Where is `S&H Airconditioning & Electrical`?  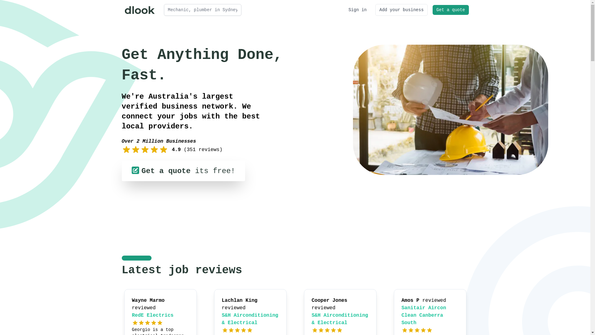
S&H Airconditioning & Electrical is located at coordinates (340, 319).